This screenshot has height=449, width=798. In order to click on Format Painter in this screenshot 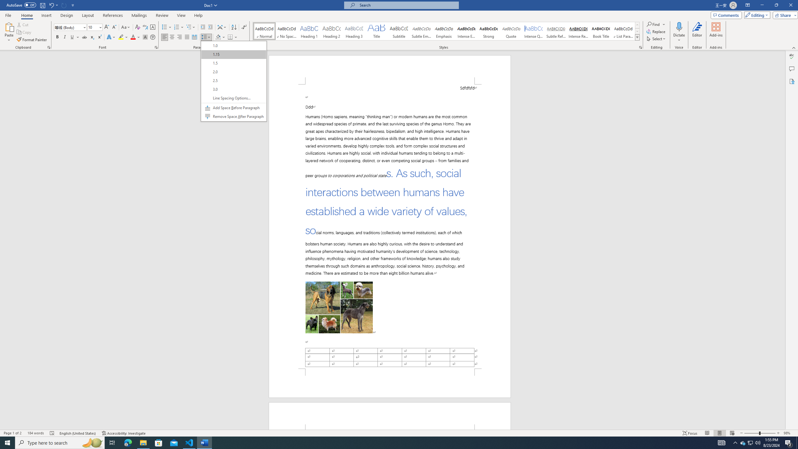, I will do `click(32, 40)`.